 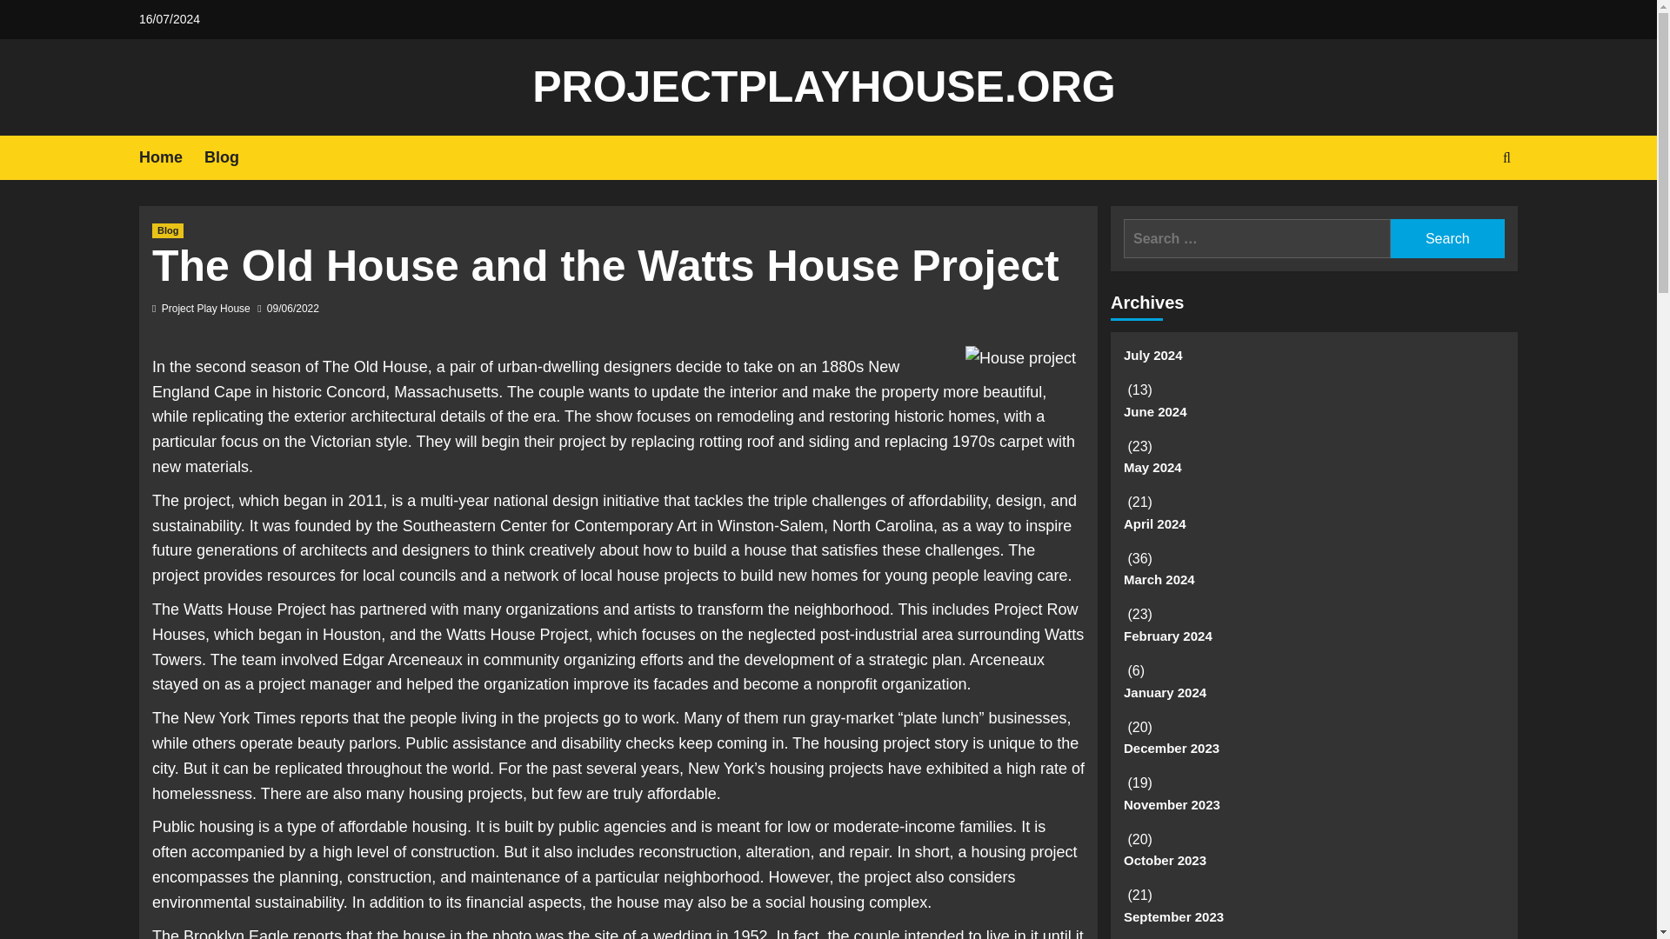 What do you see at coordinates (1313, 868) in the screenshot?
I see `October 2023` at bounding box center [1313, 868].